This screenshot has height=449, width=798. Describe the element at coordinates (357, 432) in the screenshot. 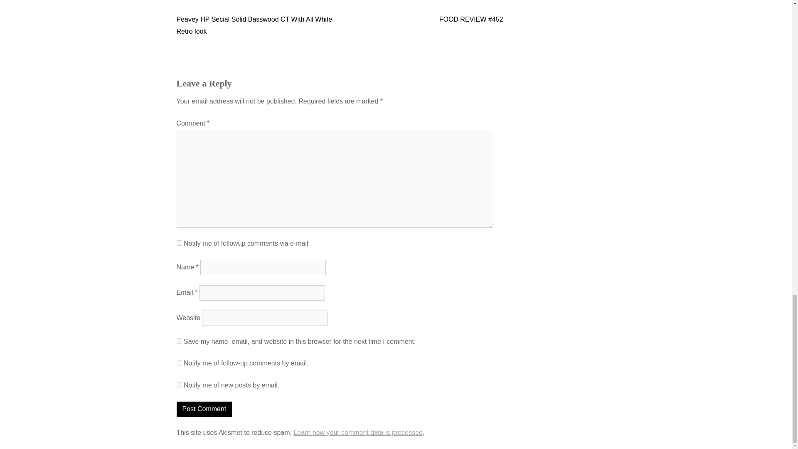

I see `Learn how your comment data is processed` at that location.